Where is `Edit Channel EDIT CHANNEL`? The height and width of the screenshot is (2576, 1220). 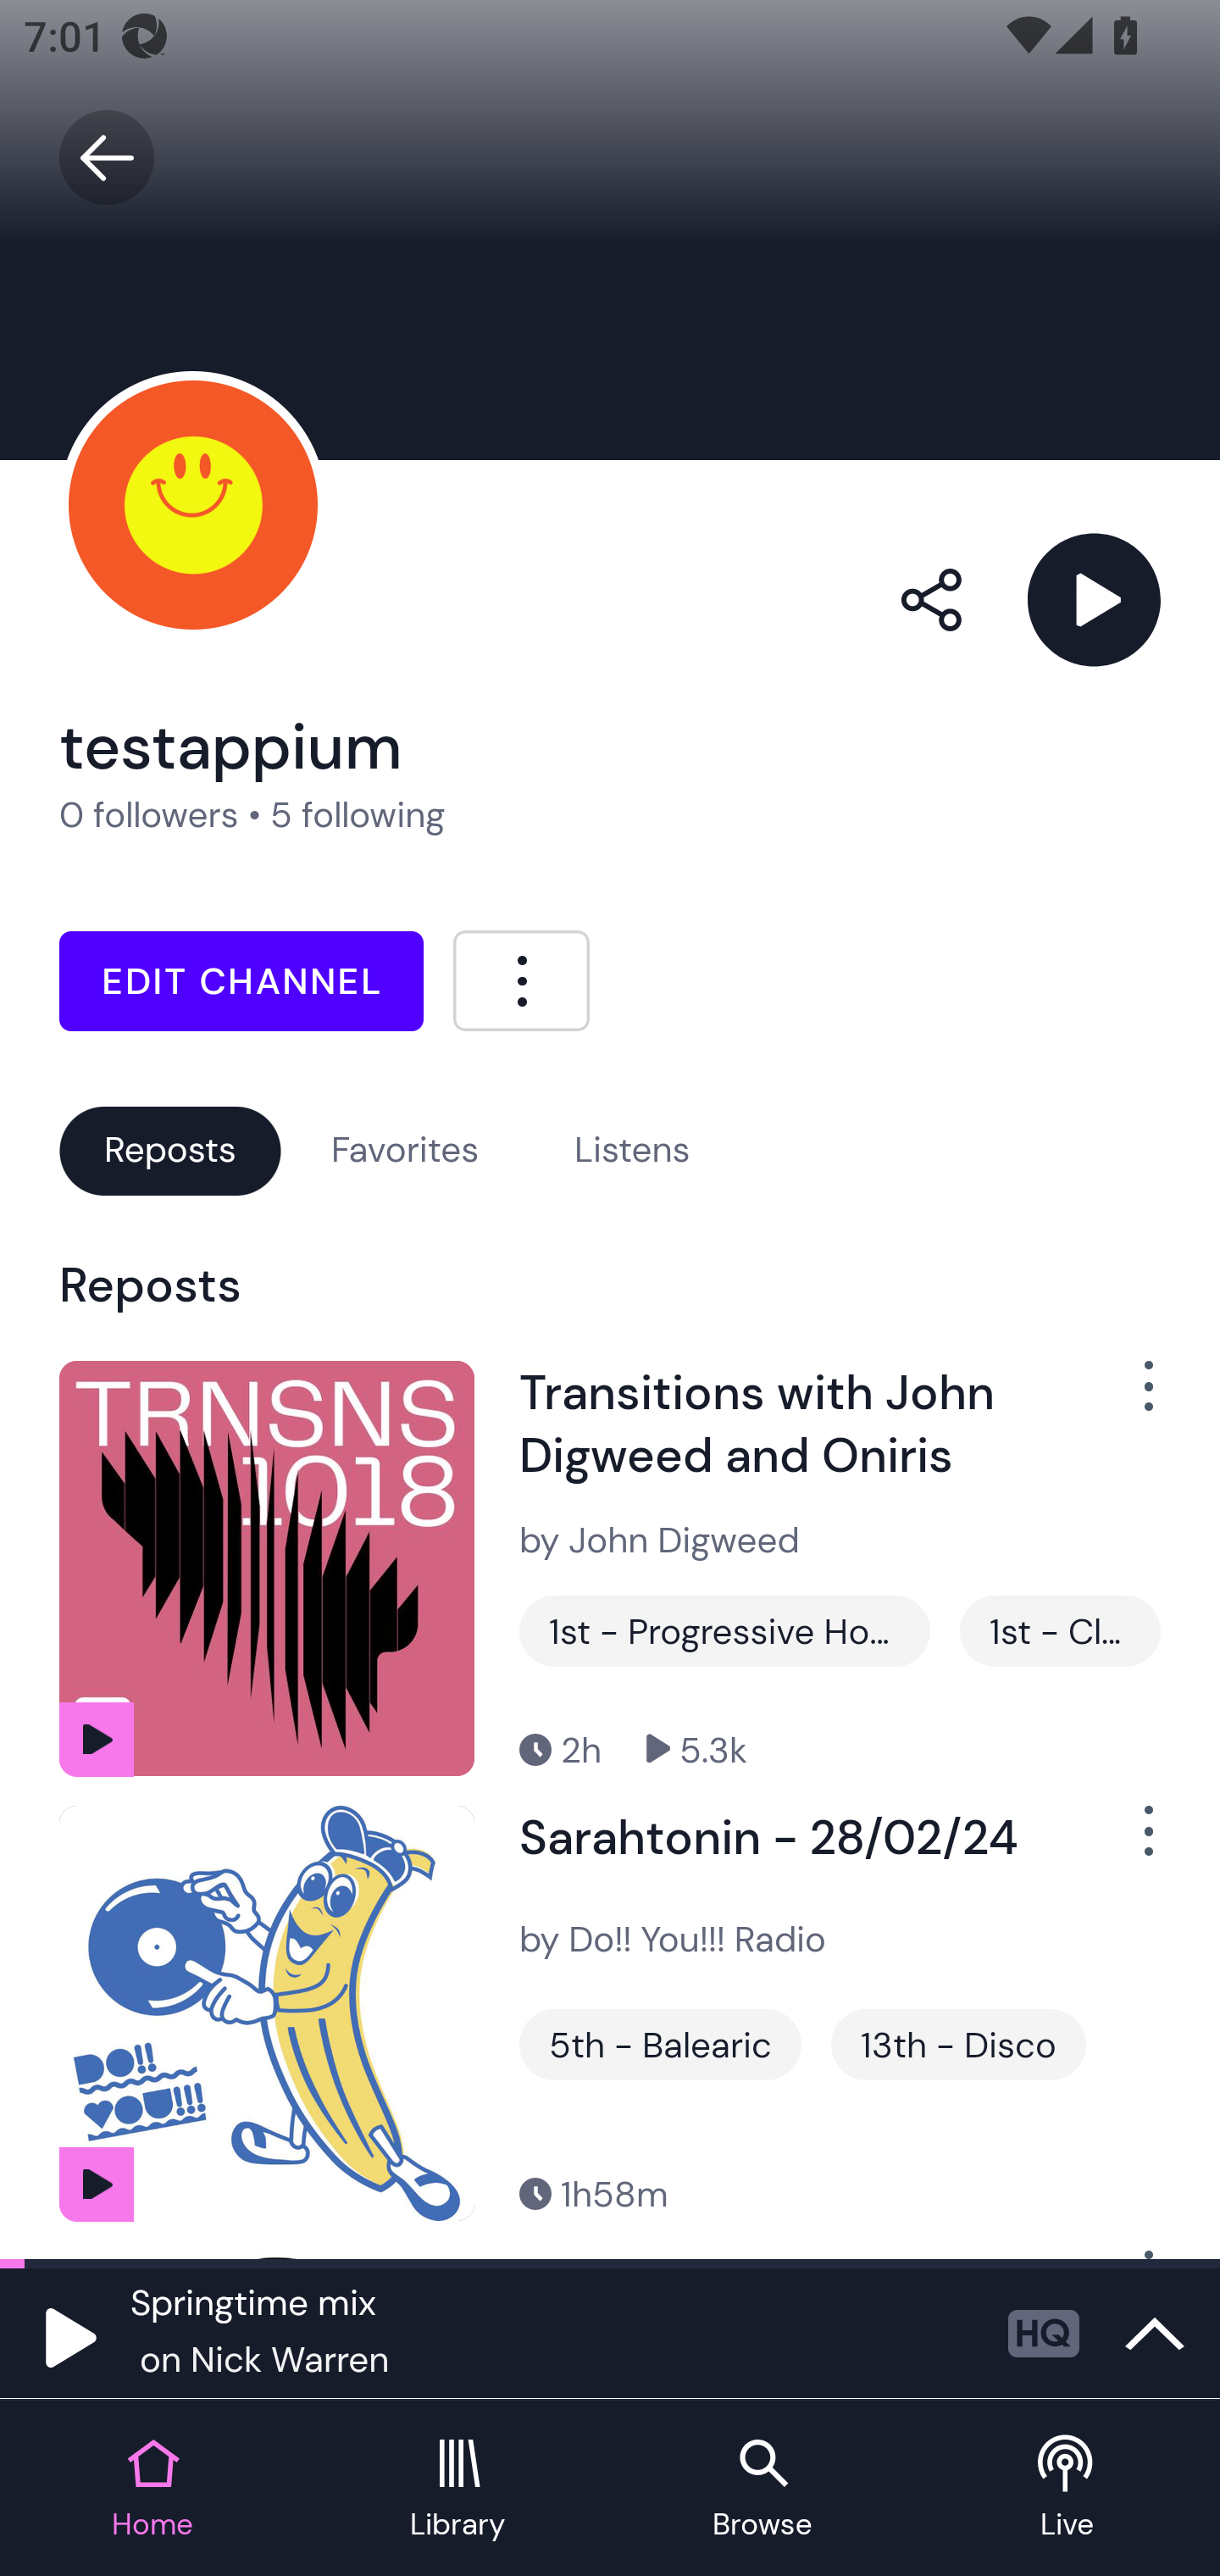 Edit Channel EDIT CHANNEL is located at coordinates (241, 981).